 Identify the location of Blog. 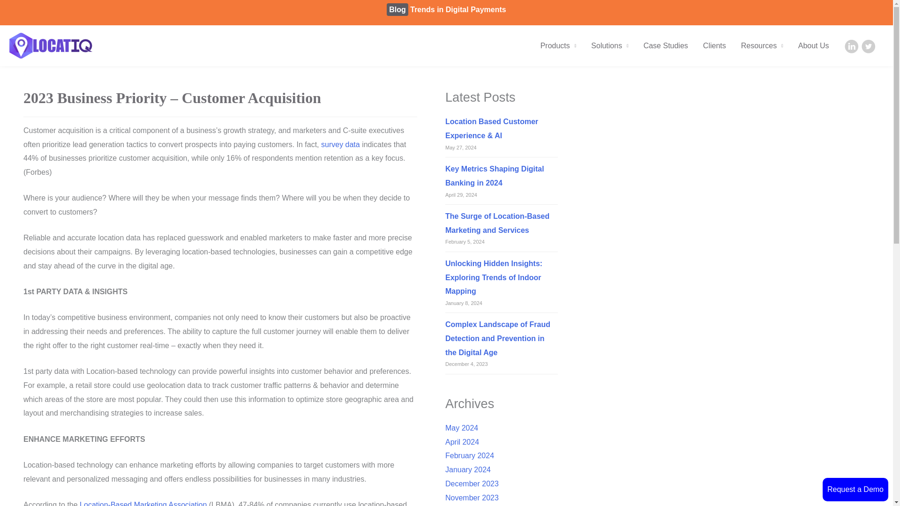
(11, 35).